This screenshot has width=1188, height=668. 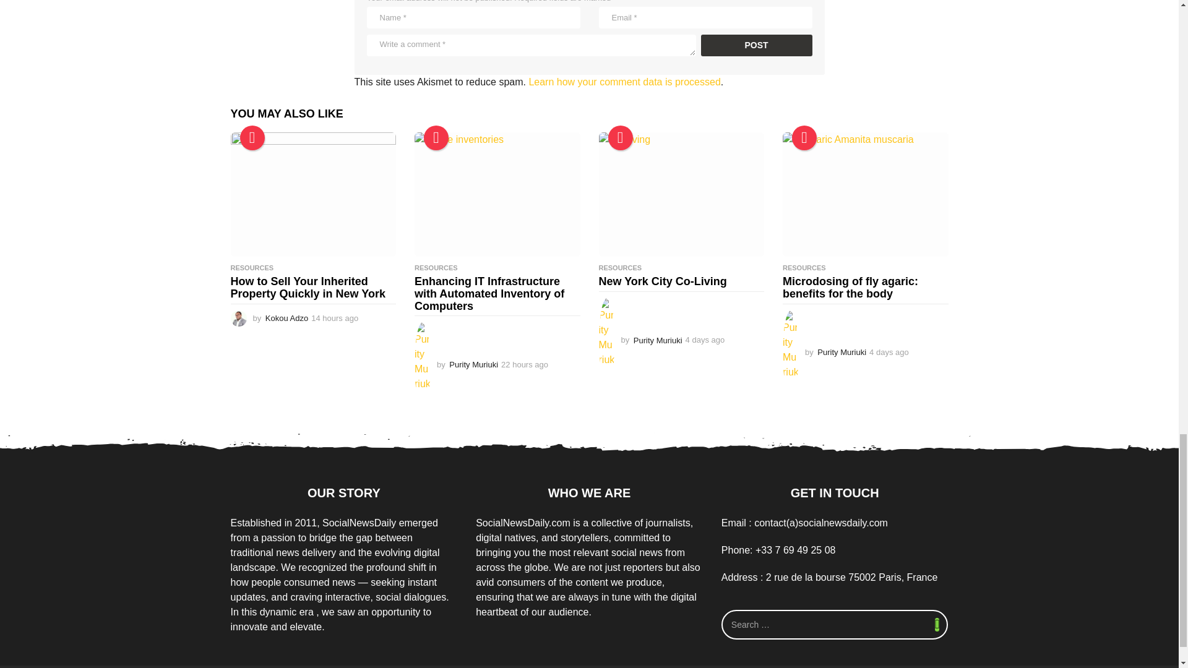 I want to click on Learn how your comment data is processed, so click(x=624, y=82).